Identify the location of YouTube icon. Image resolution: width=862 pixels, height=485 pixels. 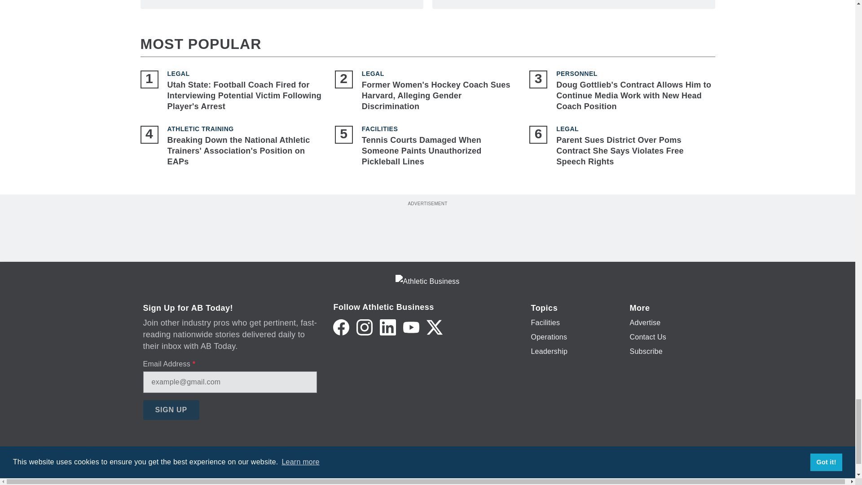
(411, 327).